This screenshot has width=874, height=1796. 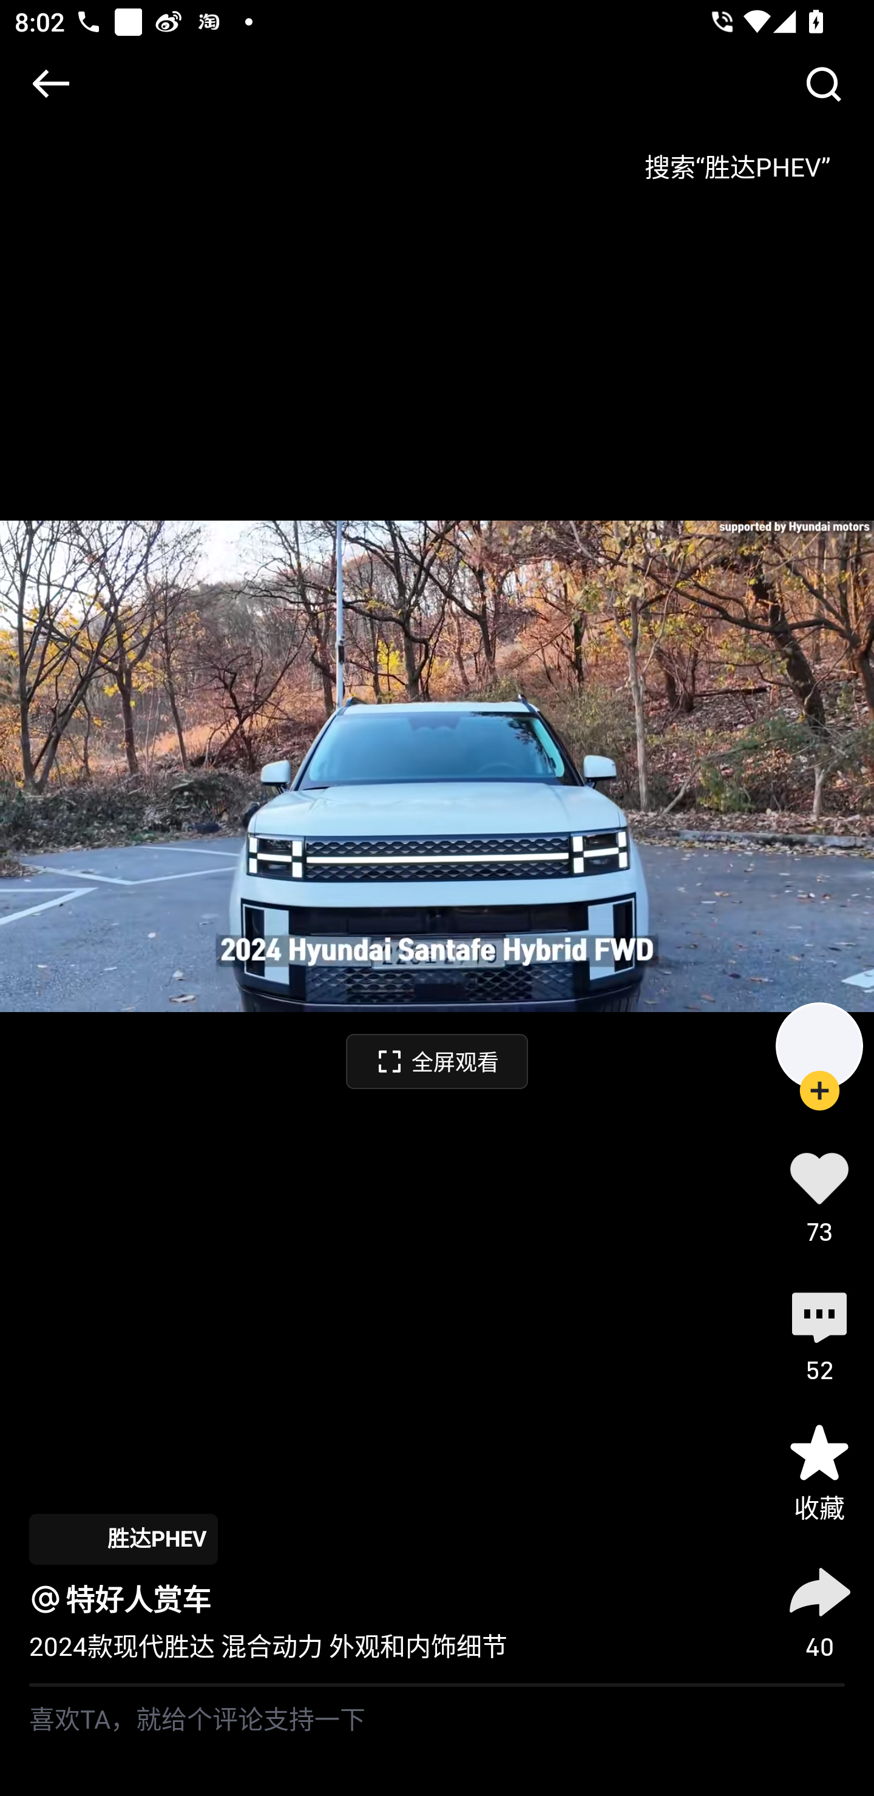 I want to click on 收藏, so click(x=819, y=1472).